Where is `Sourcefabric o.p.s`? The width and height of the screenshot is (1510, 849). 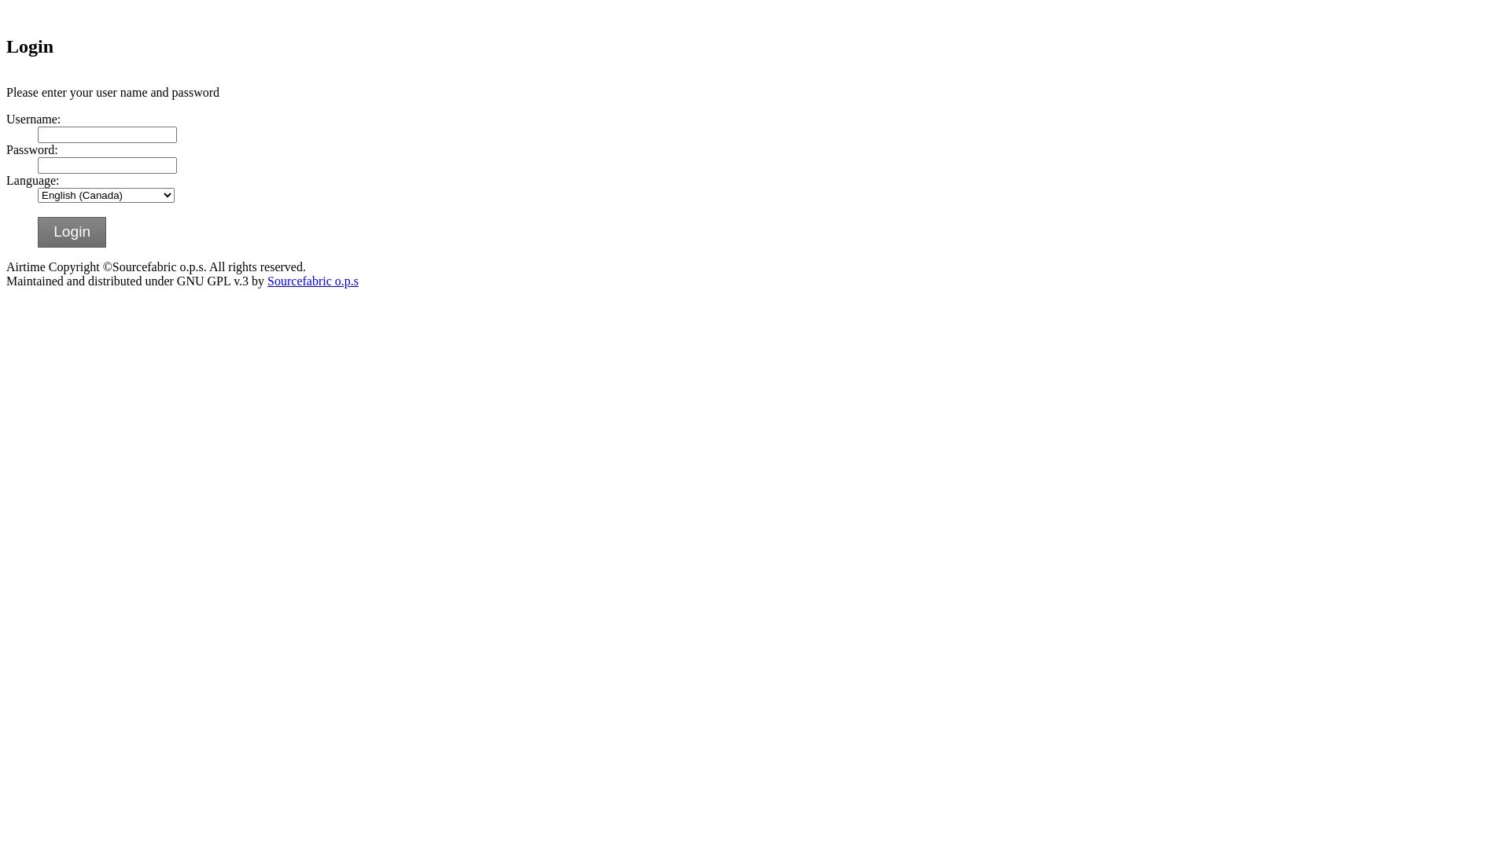 Sourcefabric o.p.s is located at coordinates (313, 281).